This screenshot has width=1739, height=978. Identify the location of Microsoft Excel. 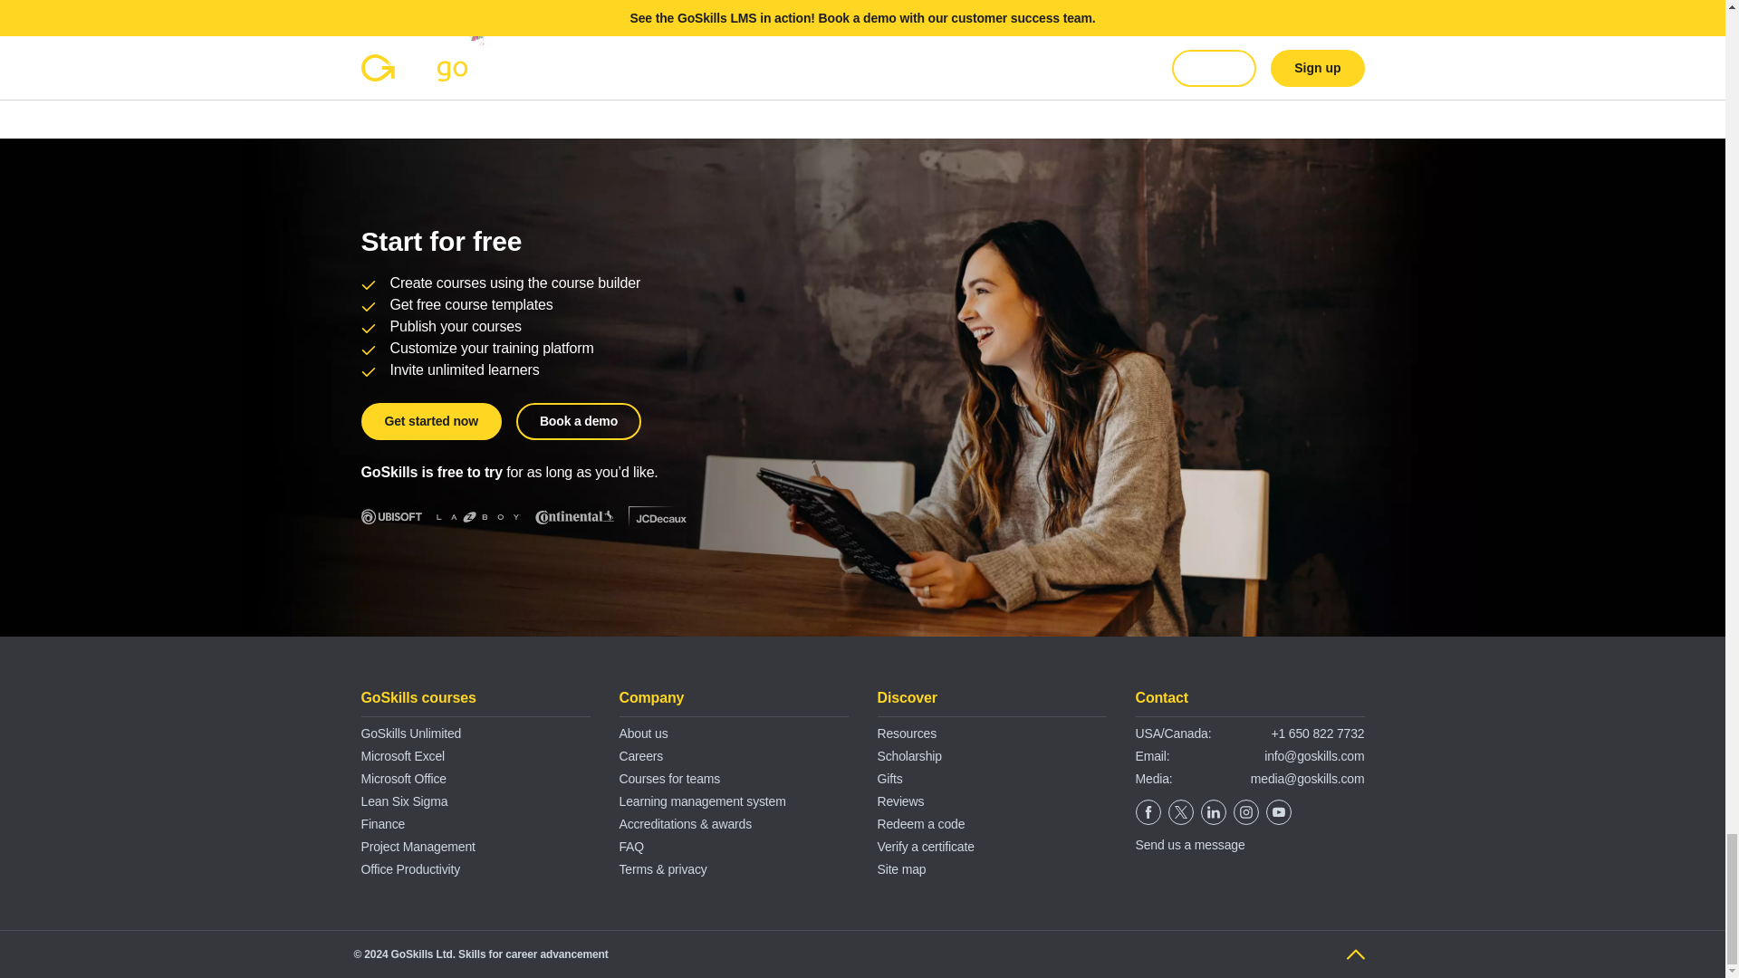
(402, 756).